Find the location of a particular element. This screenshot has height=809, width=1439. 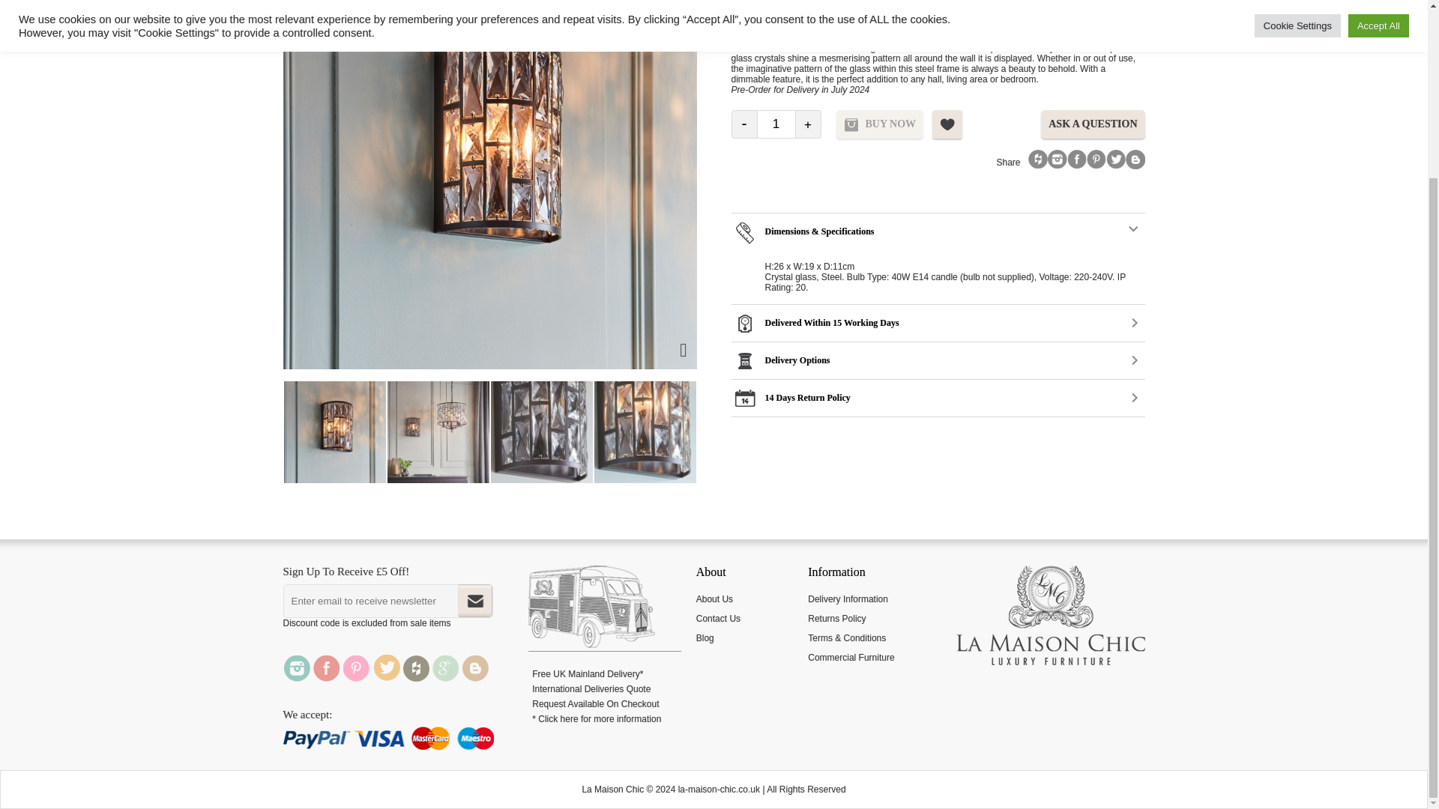

1 is located at coordinates (775, 124).